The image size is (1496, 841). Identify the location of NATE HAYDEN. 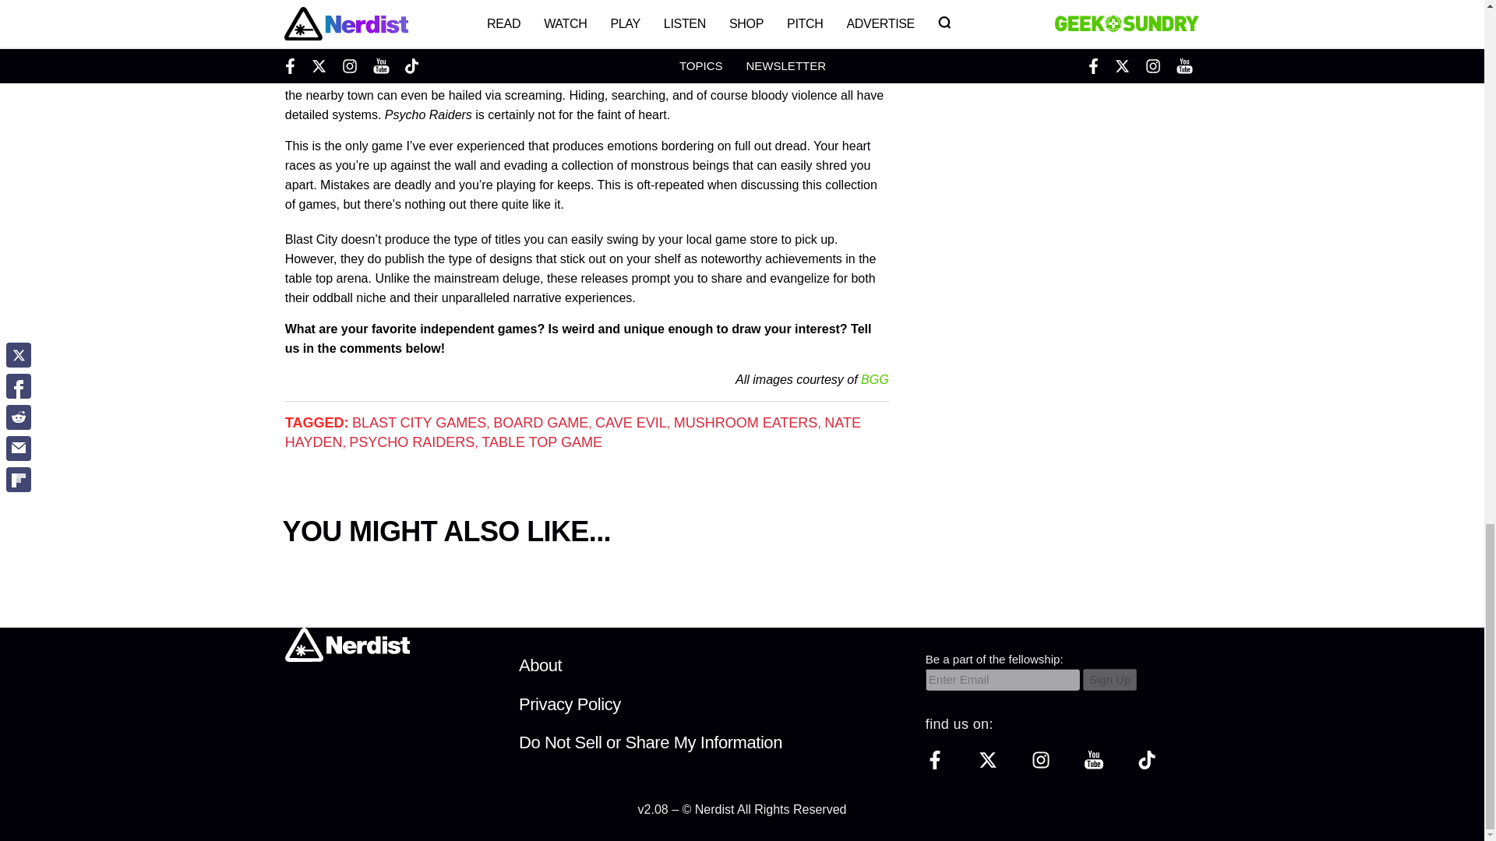
(573, 432).